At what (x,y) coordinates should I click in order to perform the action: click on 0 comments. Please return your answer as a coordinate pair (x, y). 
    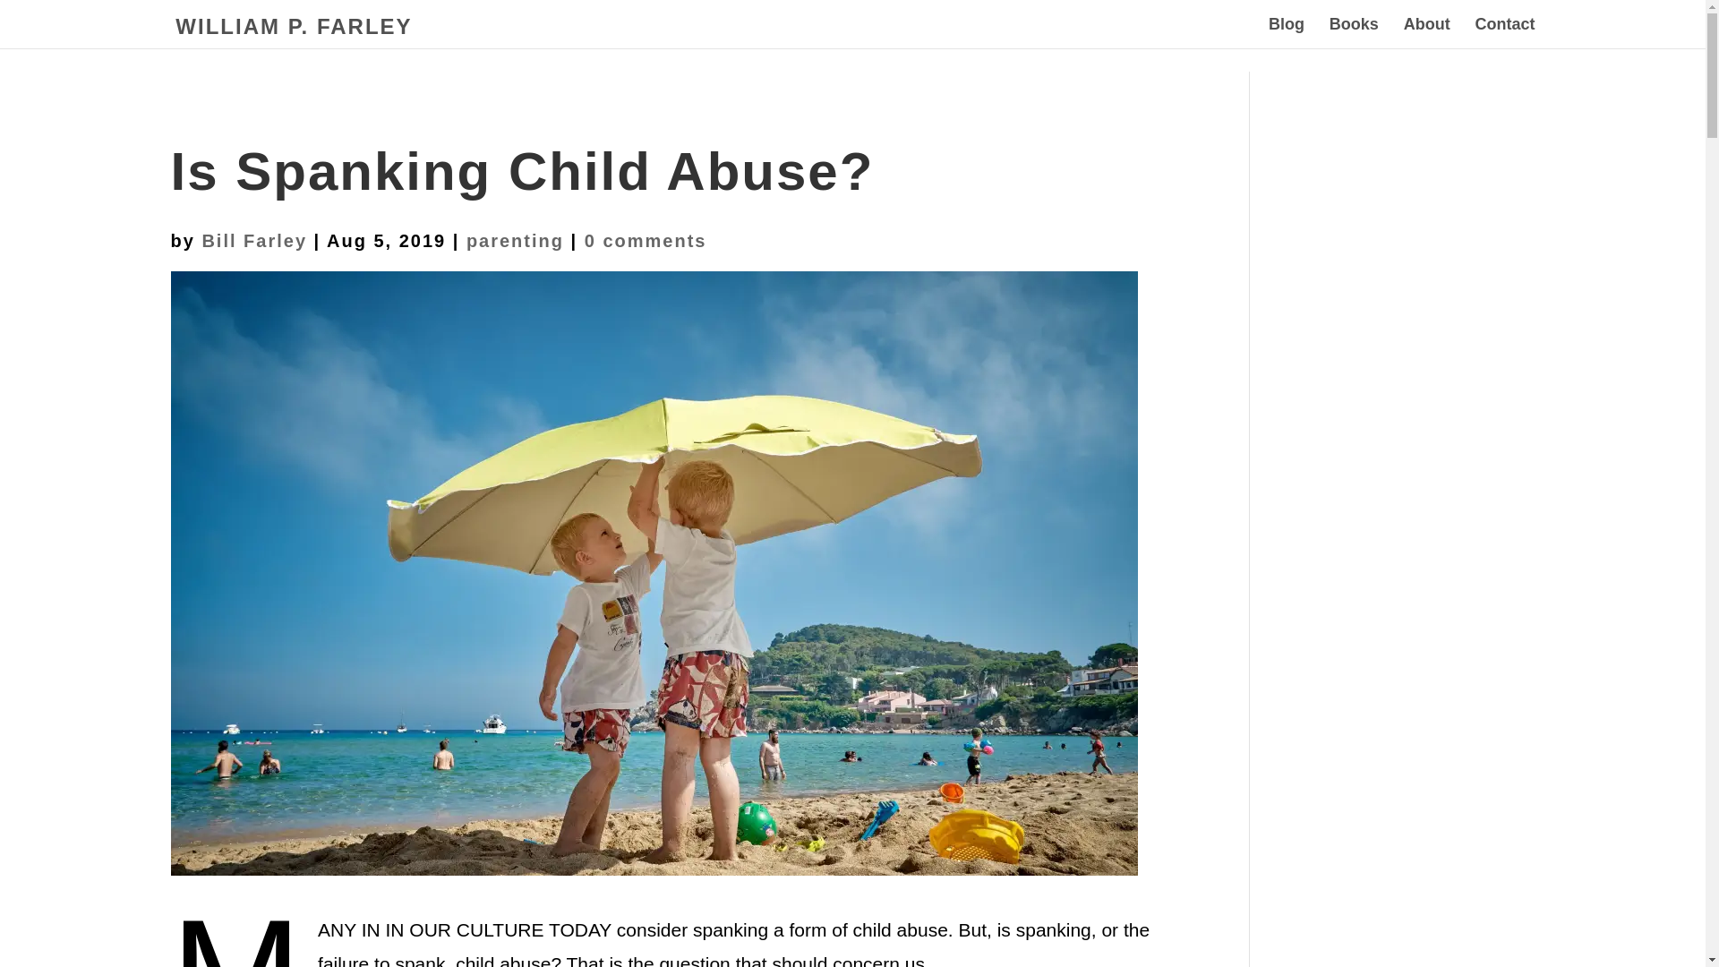
    Looking at the image, I should click on (645, 240).